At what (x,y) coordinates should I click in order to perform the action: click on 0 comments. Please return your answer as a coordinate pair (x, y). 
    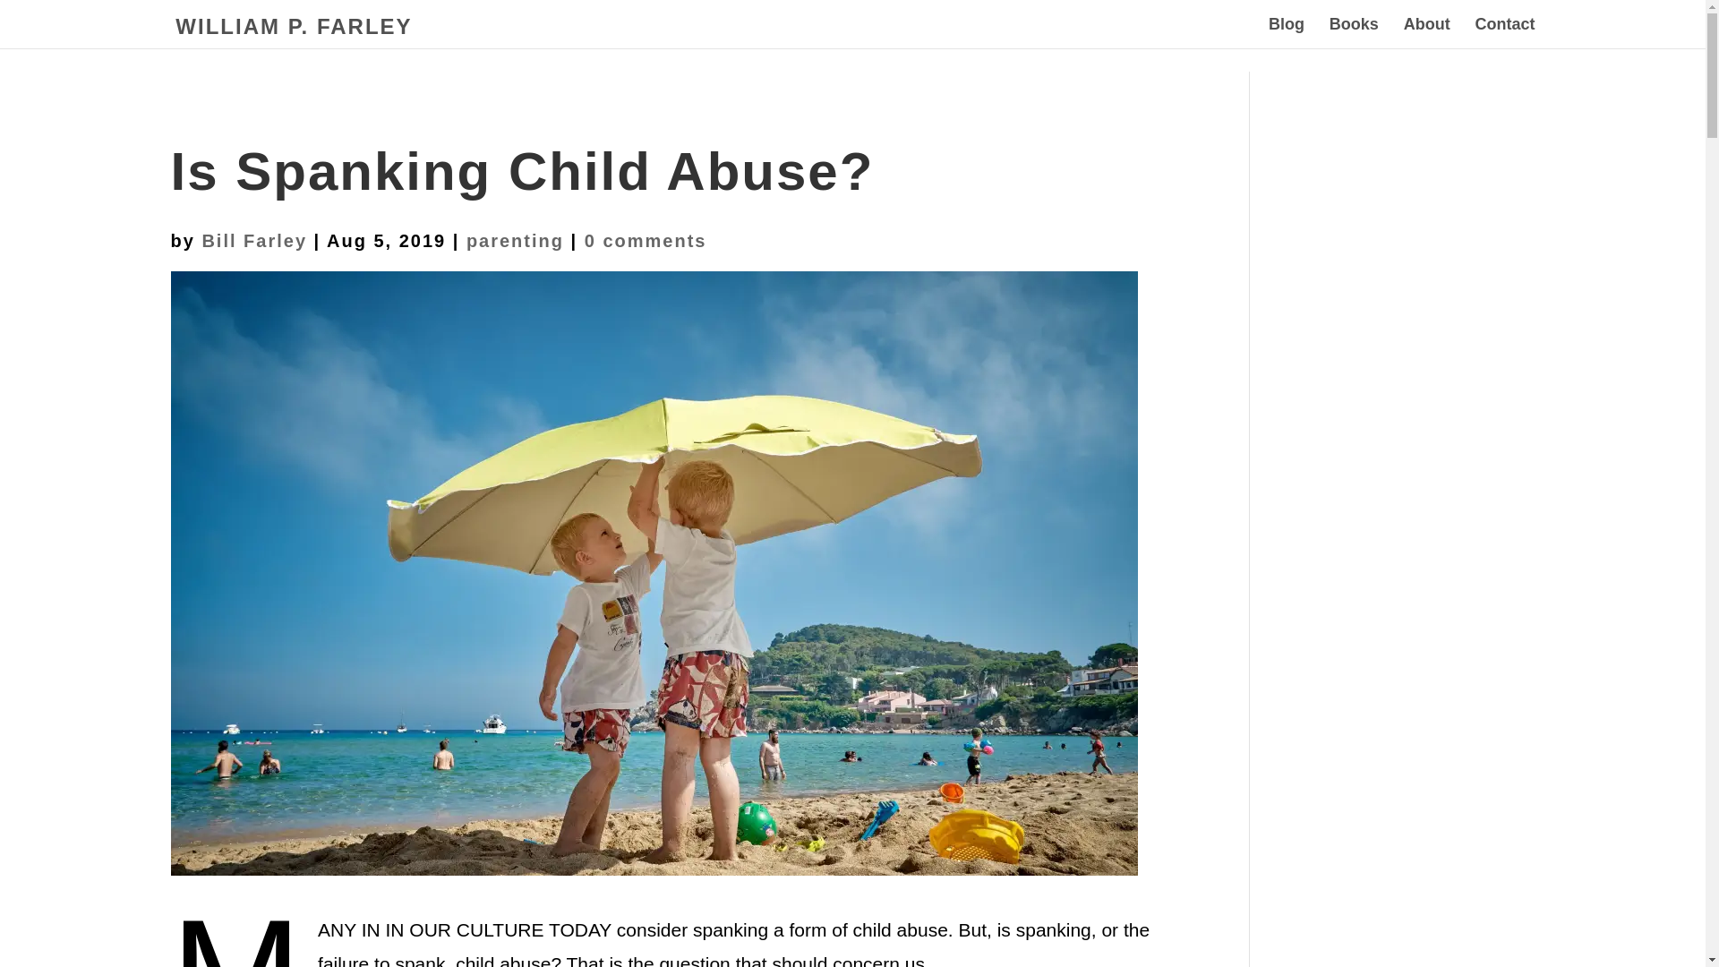
    Looking at the image, I should click on (645, 240).